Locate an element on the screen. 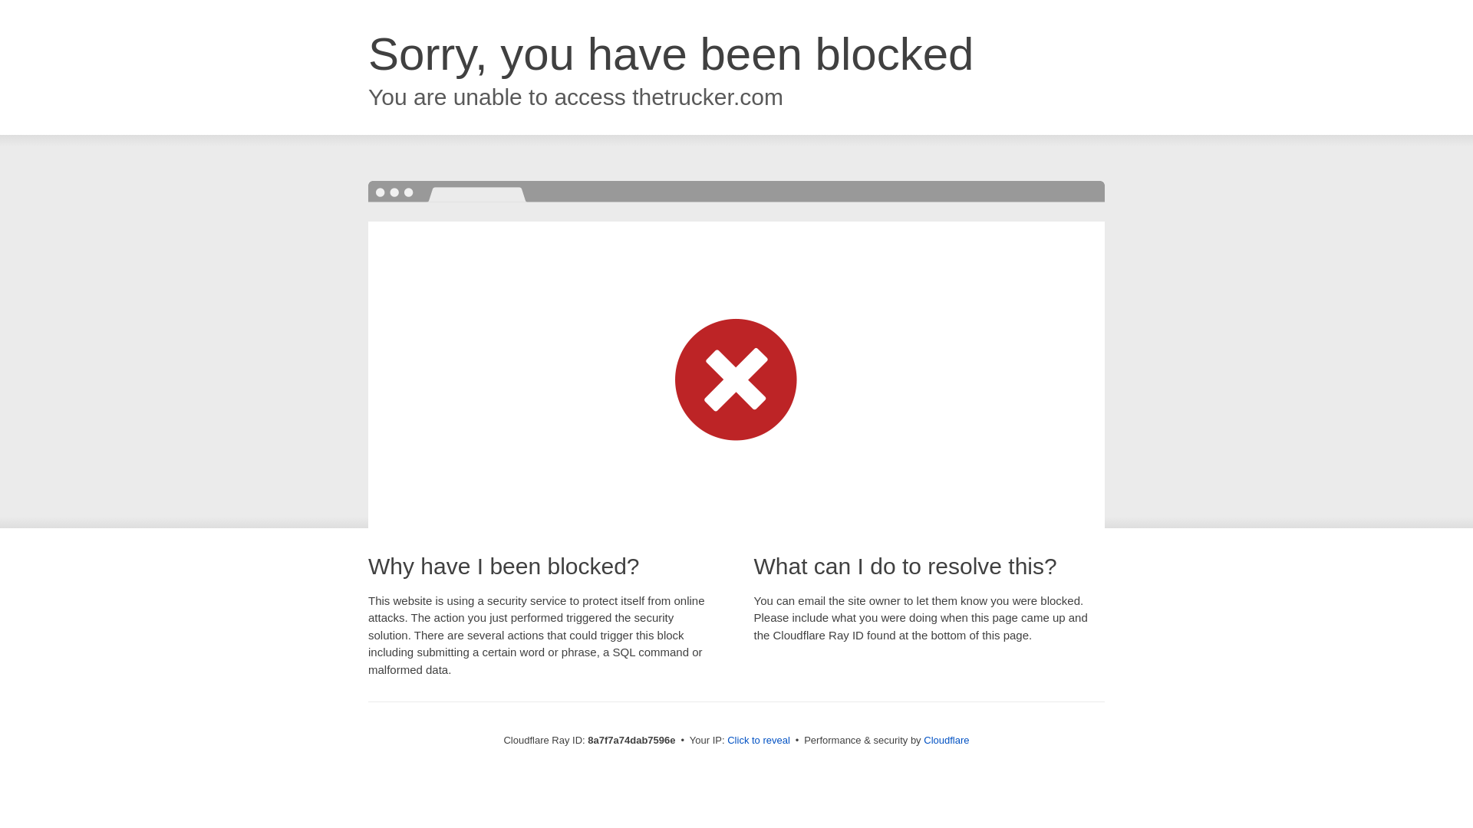  Cloudflare is located at coordinates (946, 740).